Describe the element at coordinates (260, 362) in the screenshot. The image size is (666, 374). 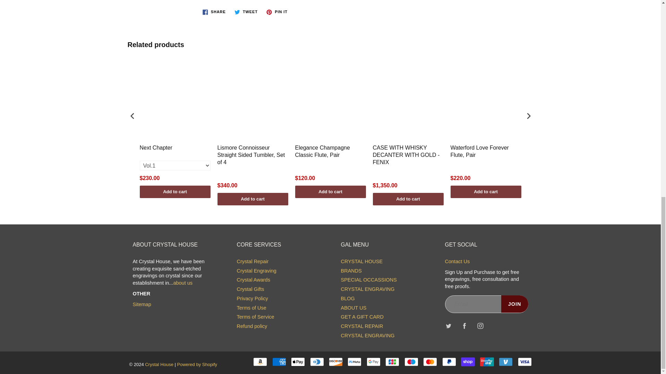
I see `Amazon` at that location.